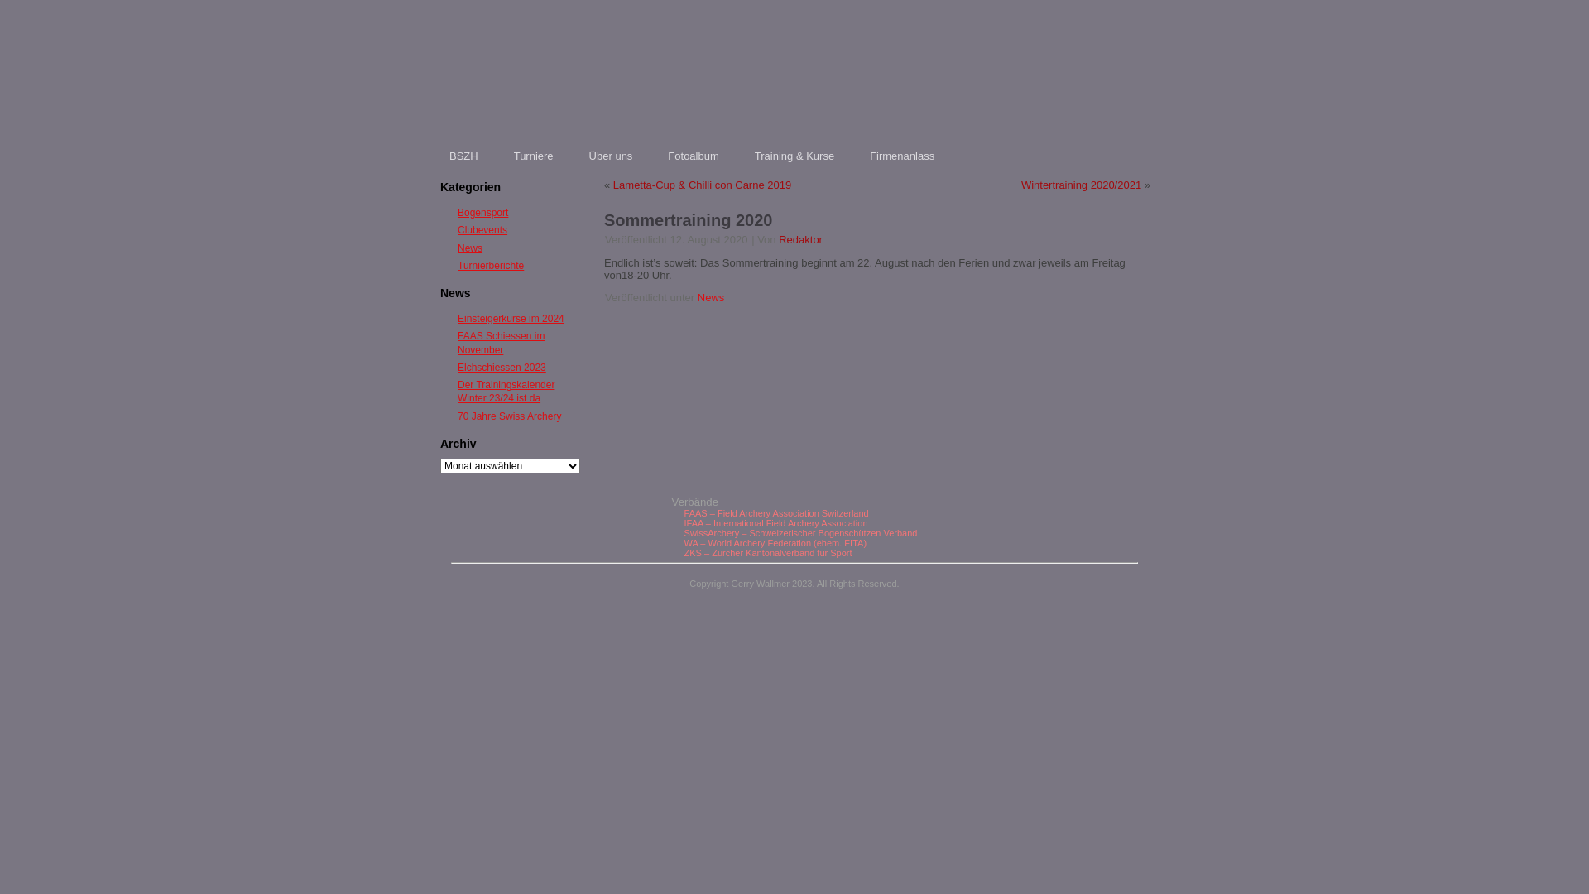 This screenshot has width=1589, height=894. Describe the element at coordinates (712, 298) in the screenshot. I see `News` at that location.